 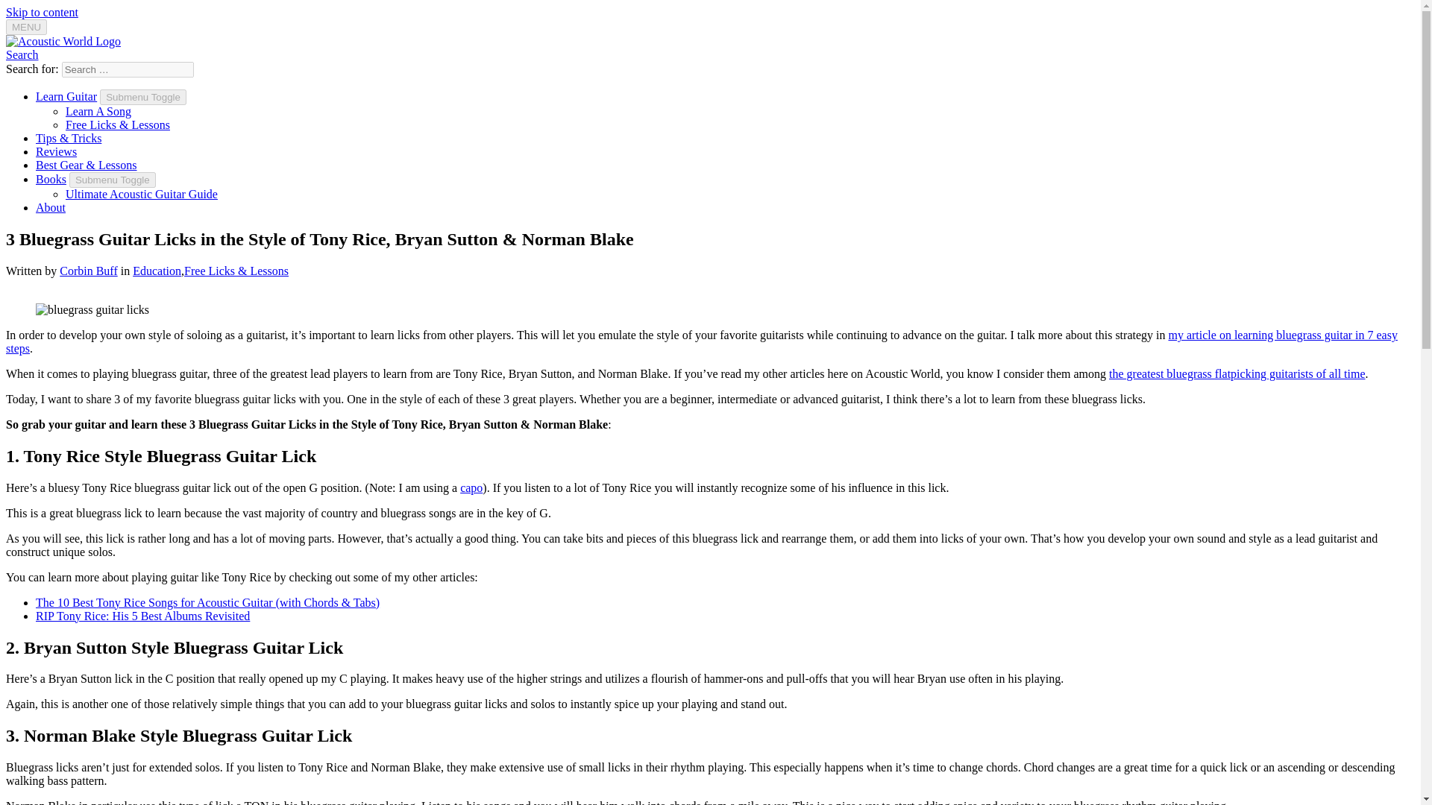 I want to click on Submenu Toggle, so click(x=143, y=97).